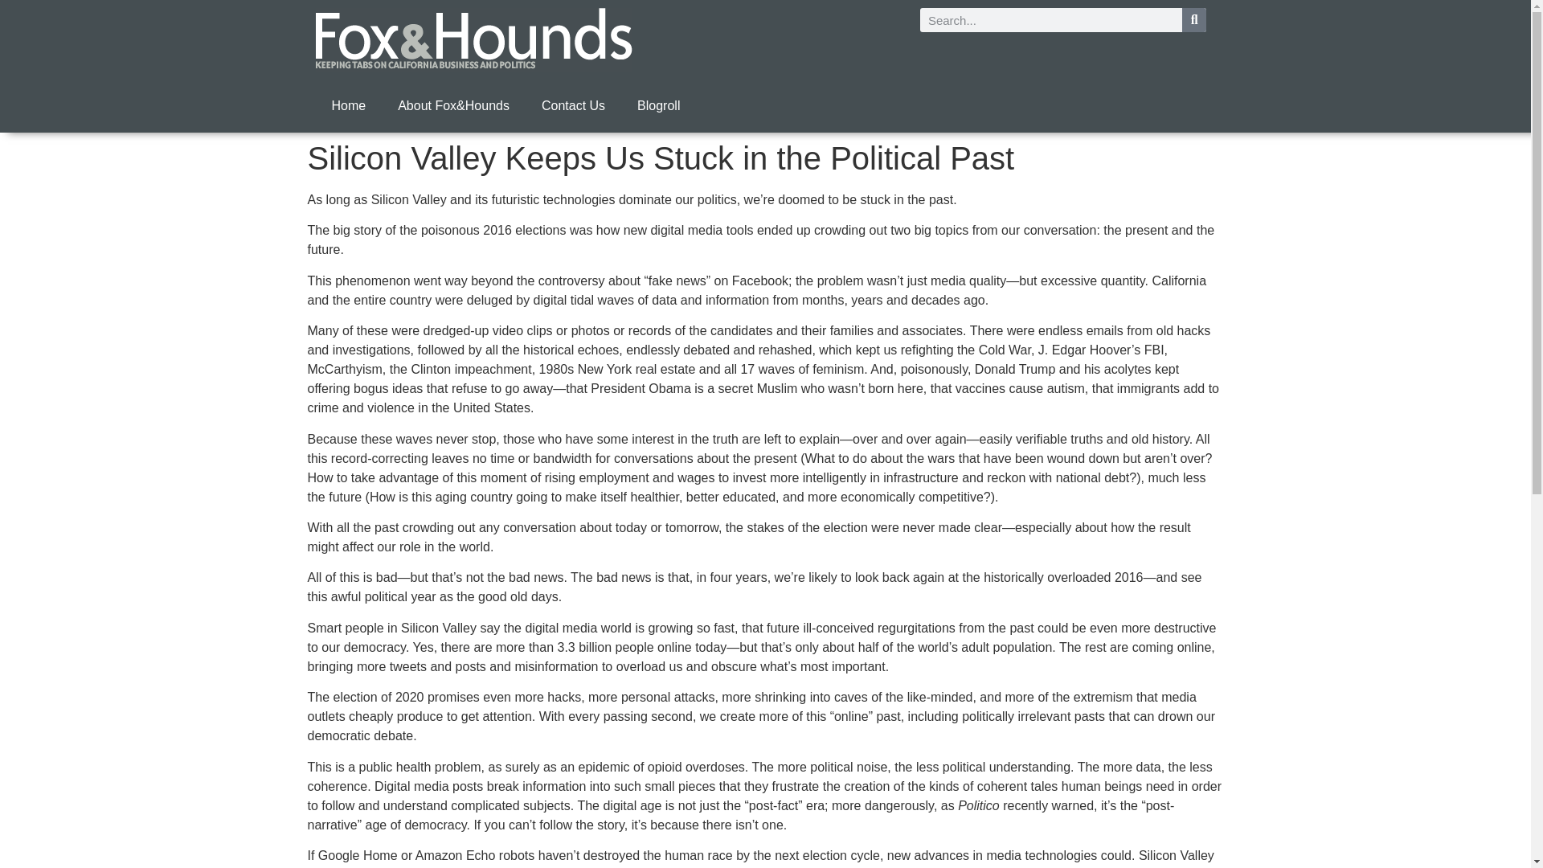 Image resolution: width=1543 pixels, height=868 pixels. Describe the element at coordinates (574, 106) in the screenshot. I see `Contact Us` at that location.